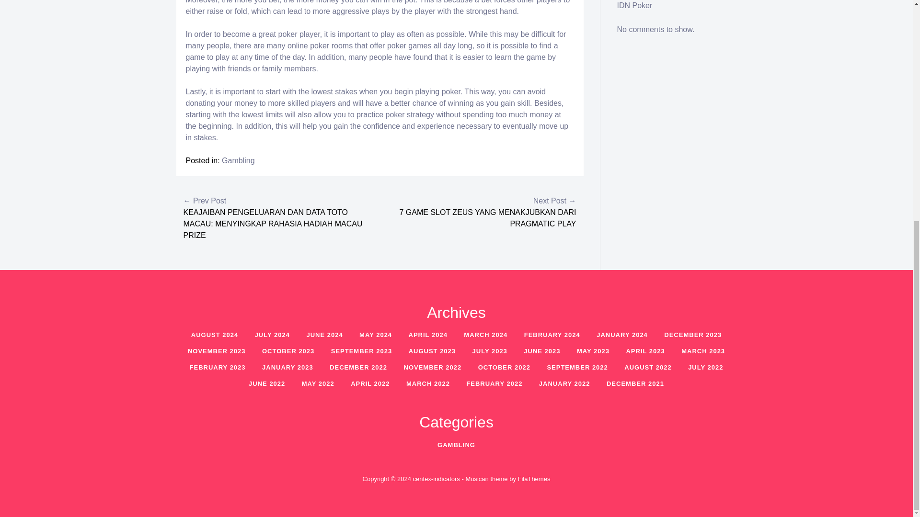  What do you see at coordinates (215, 335) in the screenshot?
I see `AUGUST 2024` at bounding box center [215, 335].